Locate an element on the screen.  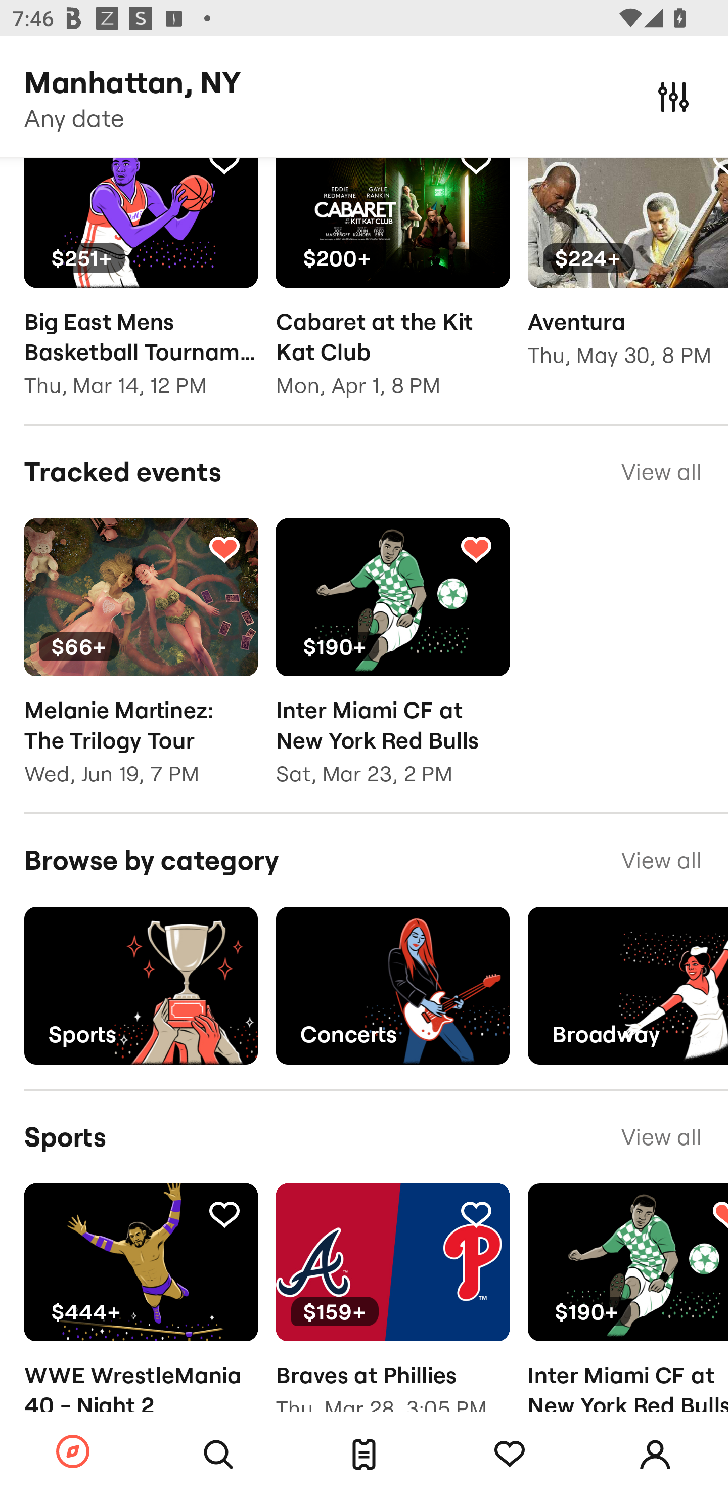
View all is located at coordinates (661, 861).